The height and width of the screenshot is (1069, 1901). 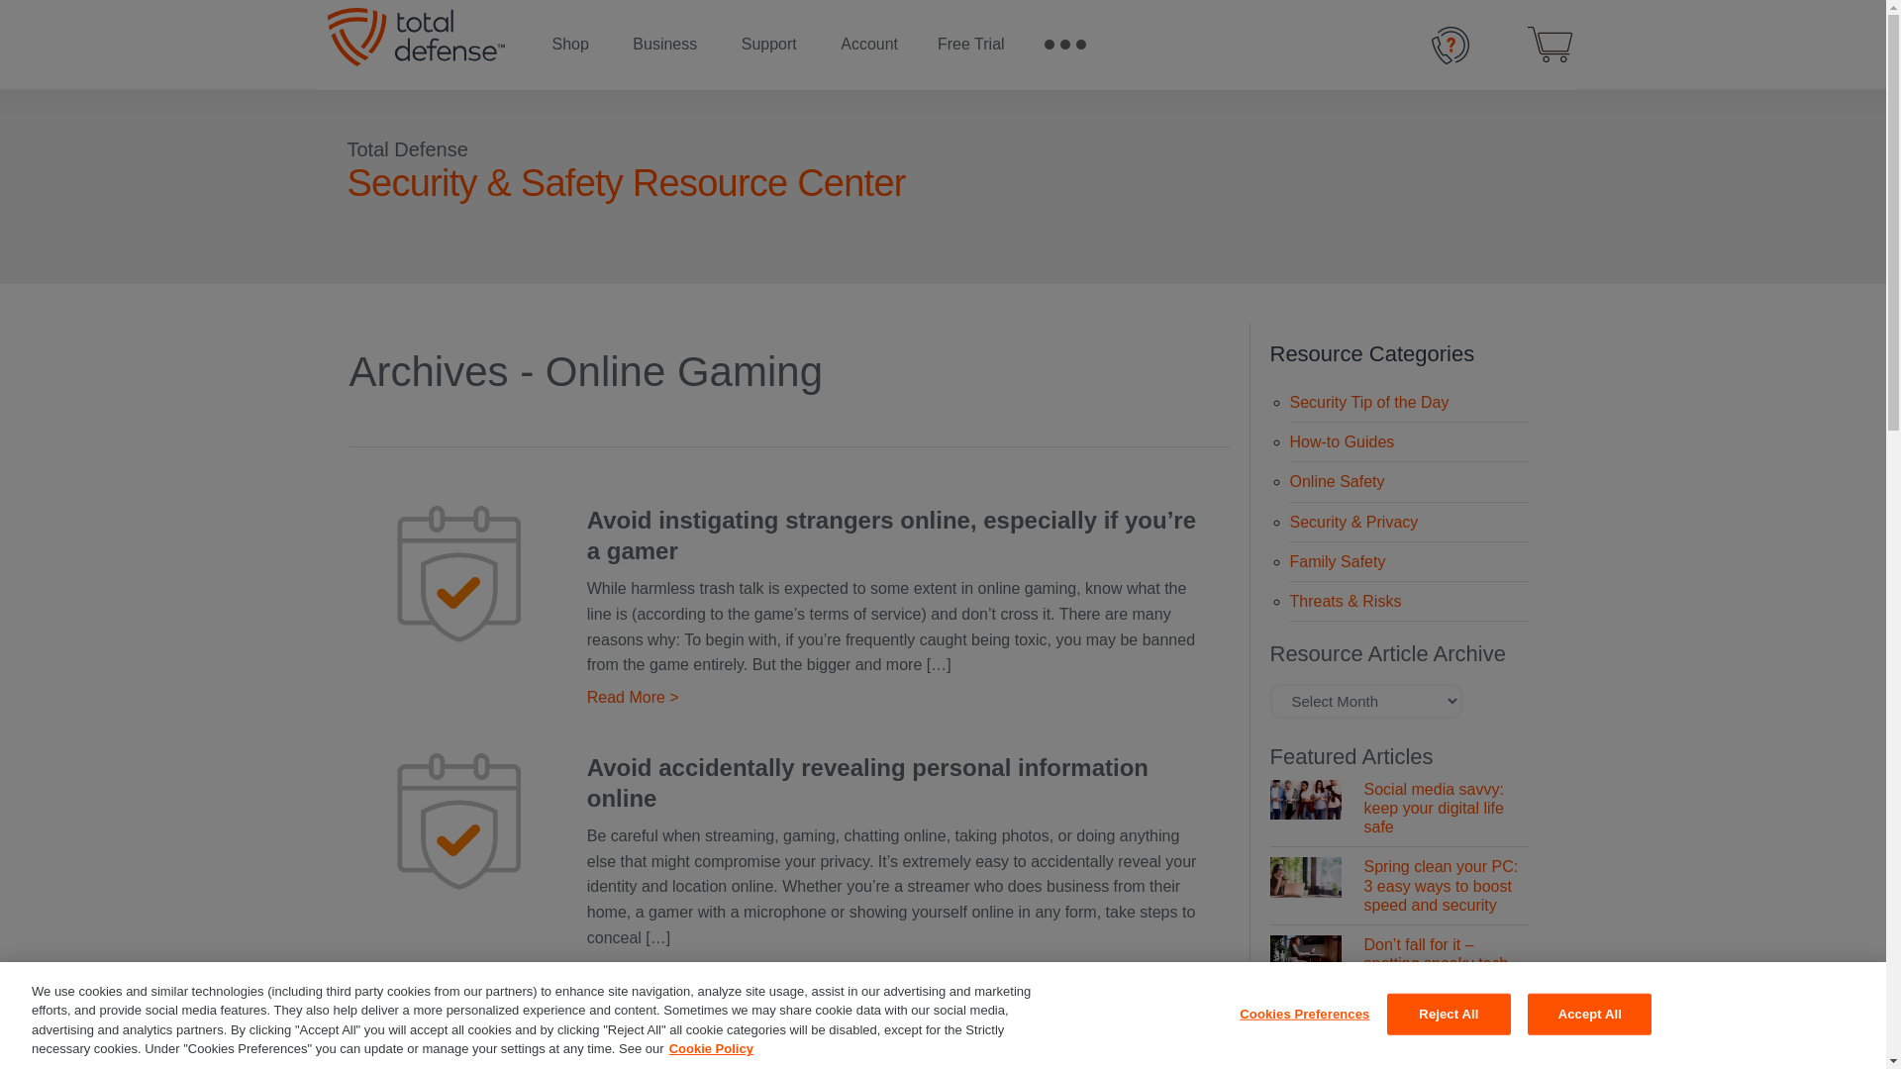 I want to click on Opens a widget where you can find more information, so click(x=1810, y=1033).